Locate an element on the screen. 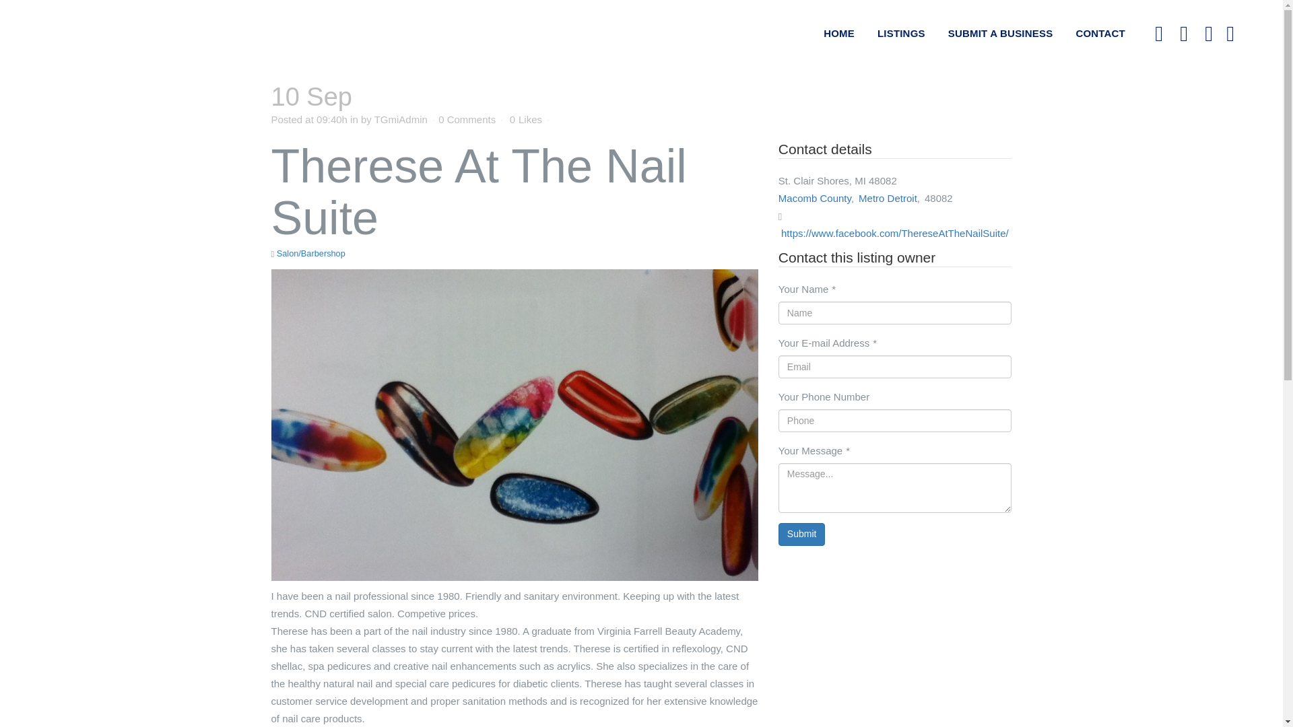 The image size is (1293, 727). LISTINGS is located at coordinates (901, 34).